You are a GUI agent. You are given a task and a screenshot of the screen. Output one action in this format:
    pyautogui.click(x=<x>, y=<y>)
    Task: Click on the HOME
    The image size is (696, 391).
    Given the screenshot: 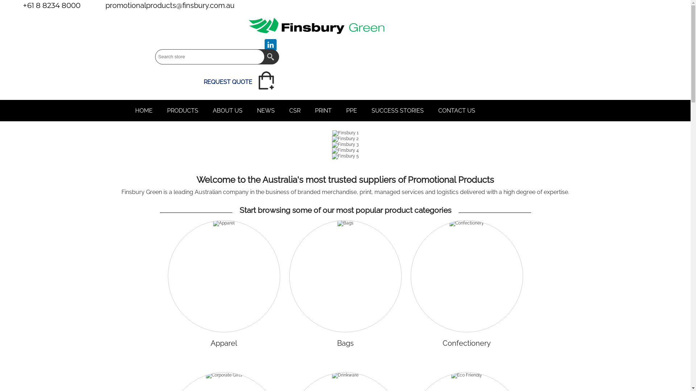 What is the action you would take?
    pyautogui.click(x=144, y=111)
    